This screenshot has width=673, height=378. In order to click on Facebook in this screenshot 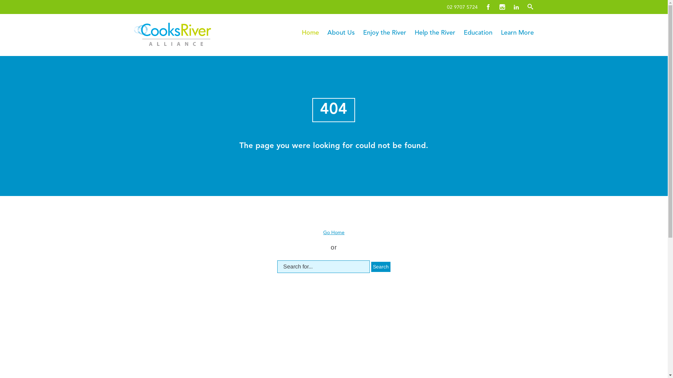, I will do `click(488, 7)`.